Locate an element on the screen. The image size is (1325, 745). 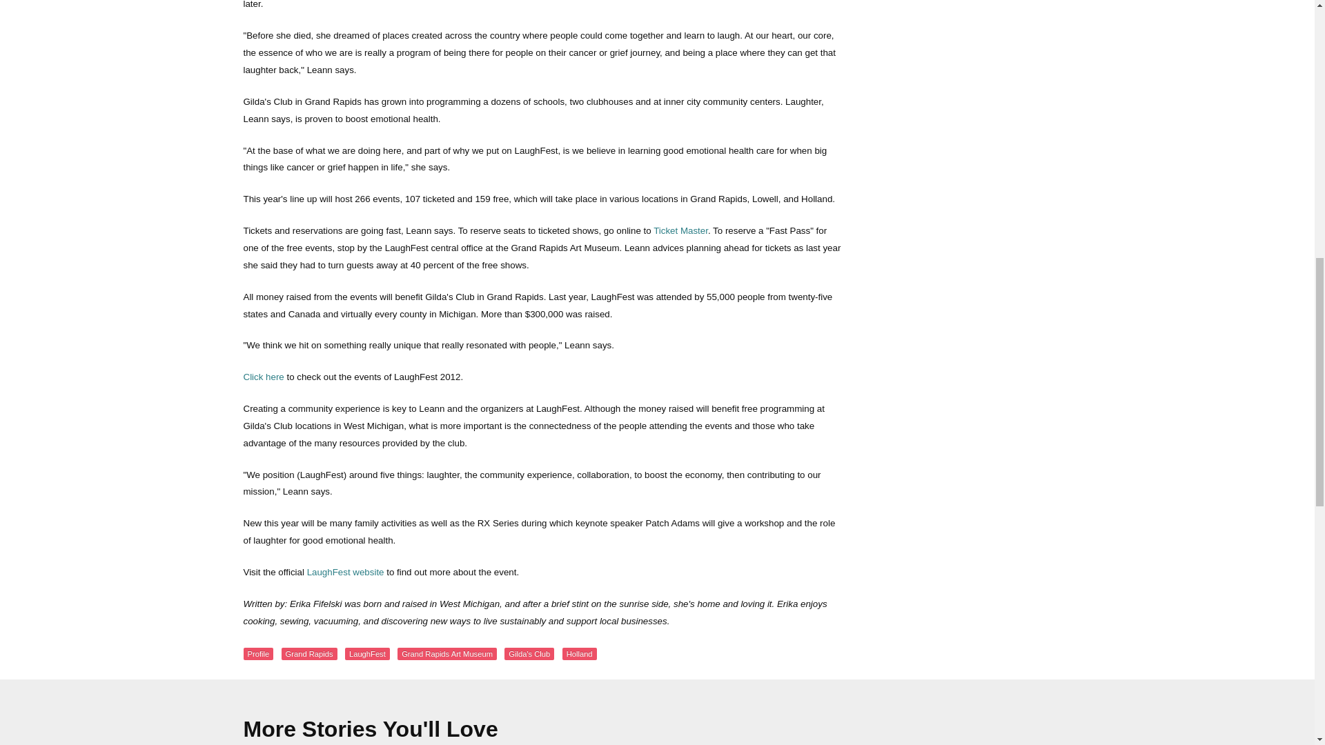
Profile is located at coordinates (257, 653).